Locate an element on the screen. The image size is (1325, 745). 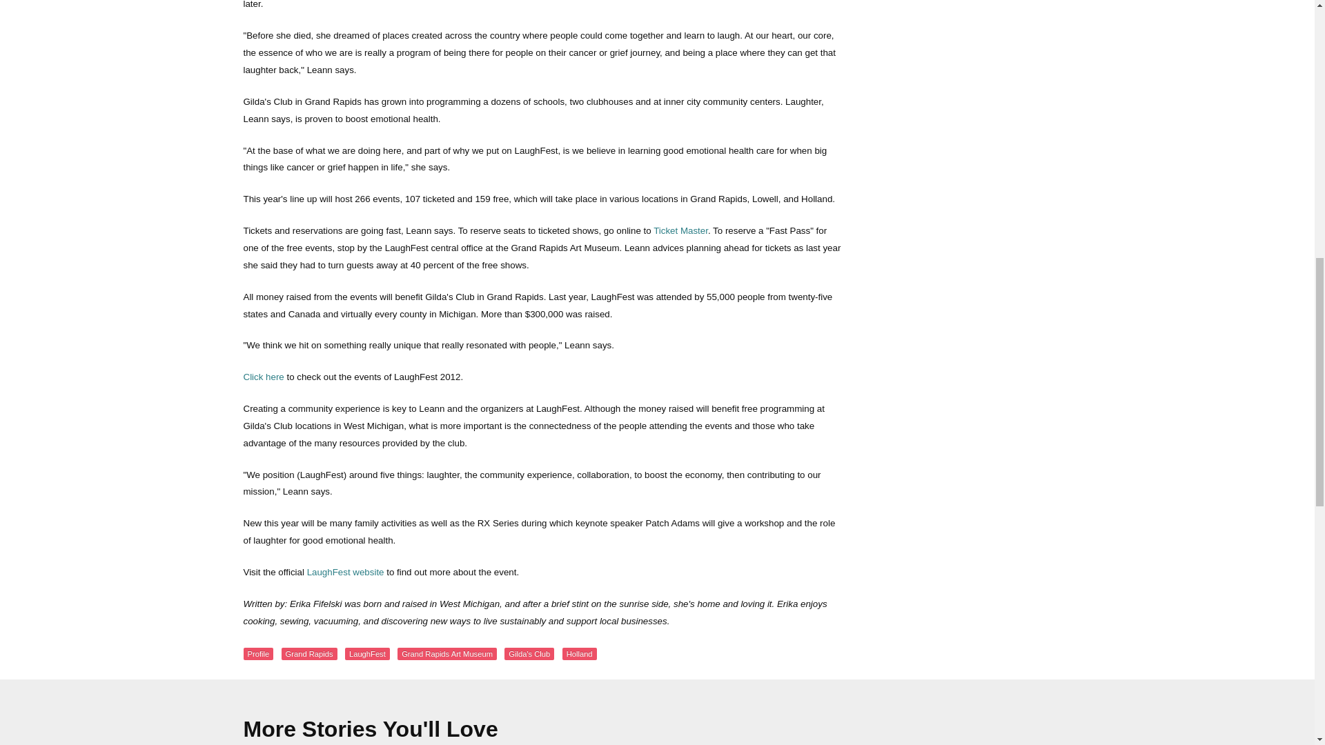
Profile is located at coordinates (257, 653).